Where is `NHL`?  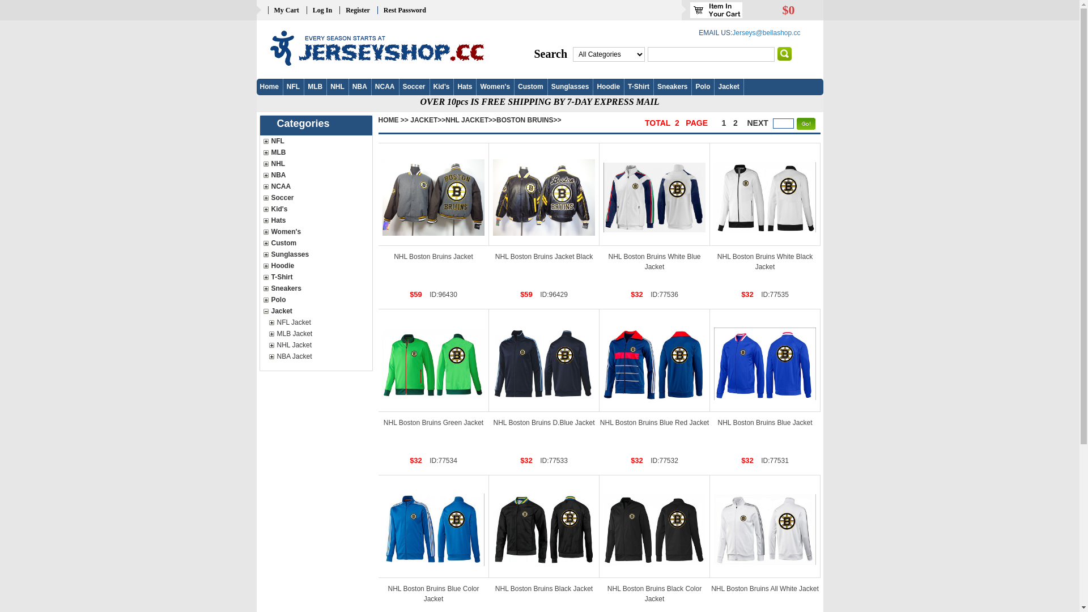
NHL is located at coordinates (316, 164).